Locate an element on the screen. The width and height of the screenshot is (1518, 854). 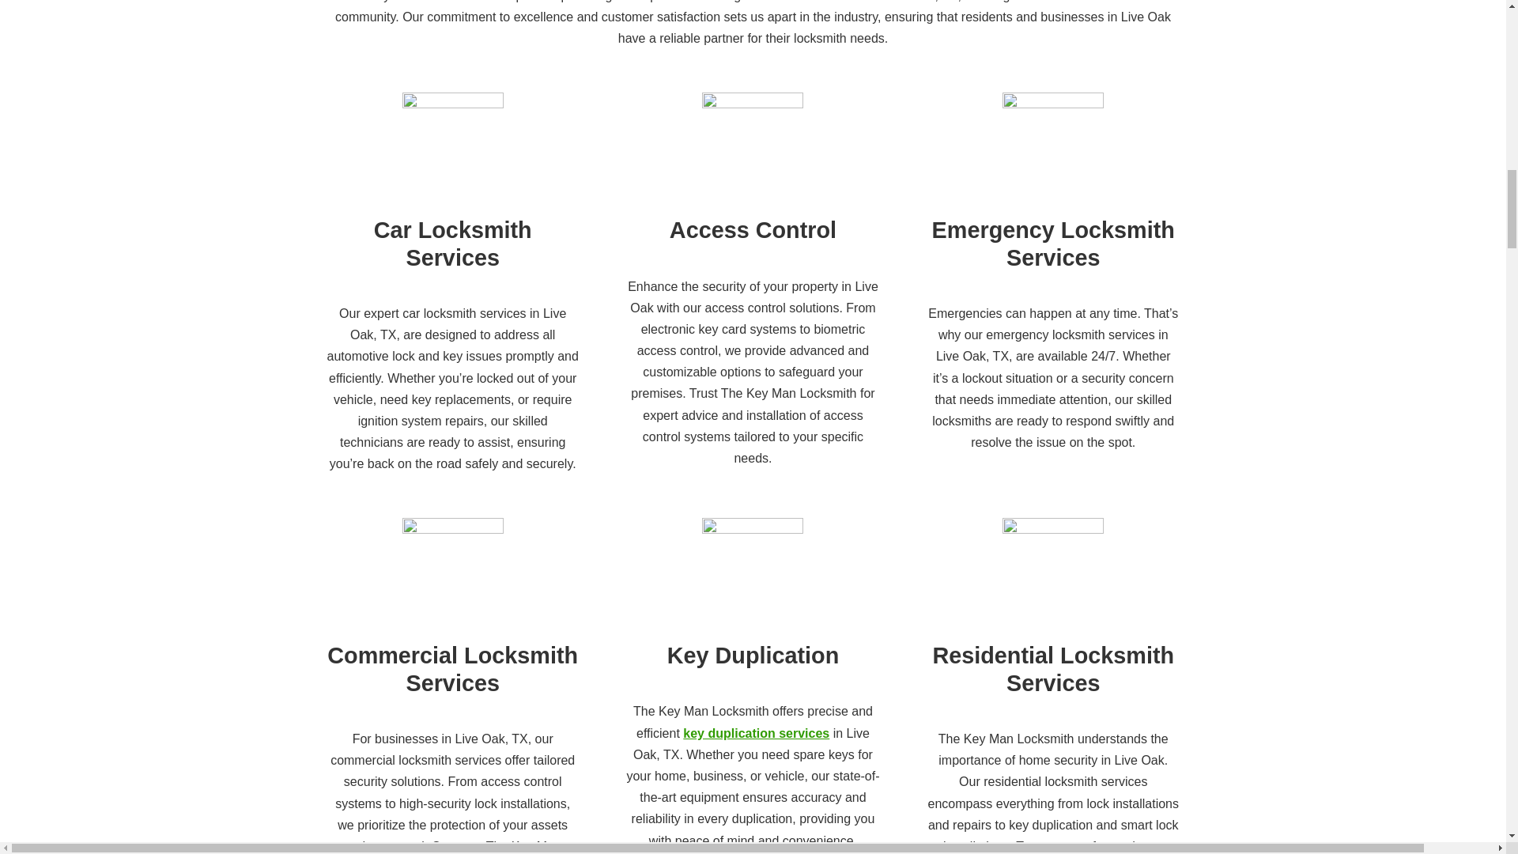
emergency-call is located at coordinates (1052, 104).